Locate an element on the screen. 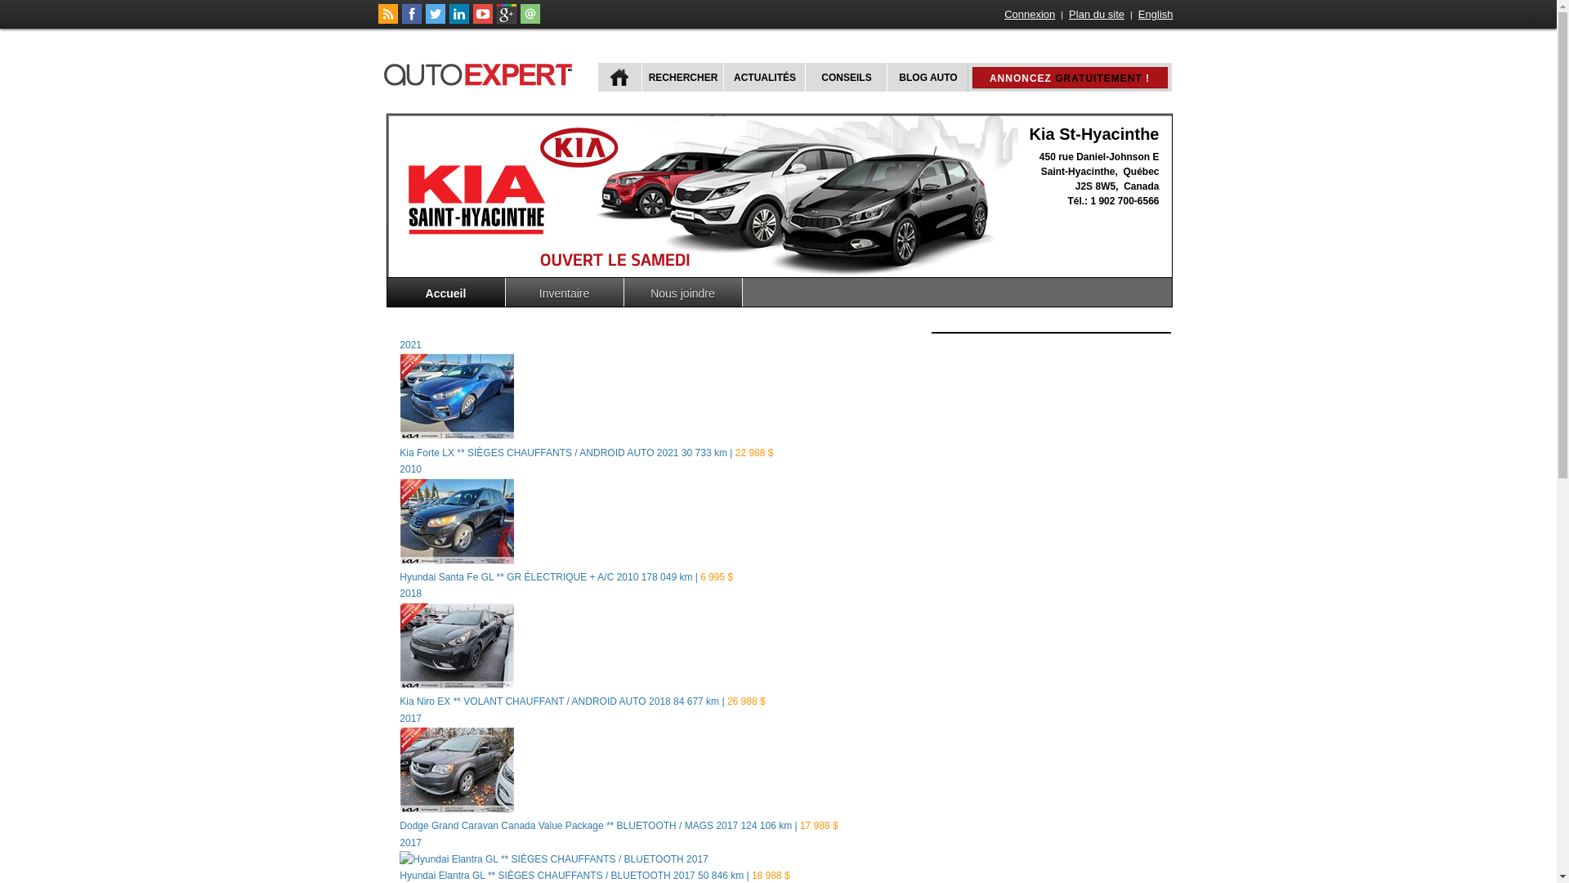 This screenshot has width=1569, height=883. Suivez autoExpert.ca sur Twitter is located at coordinates (435, 20).